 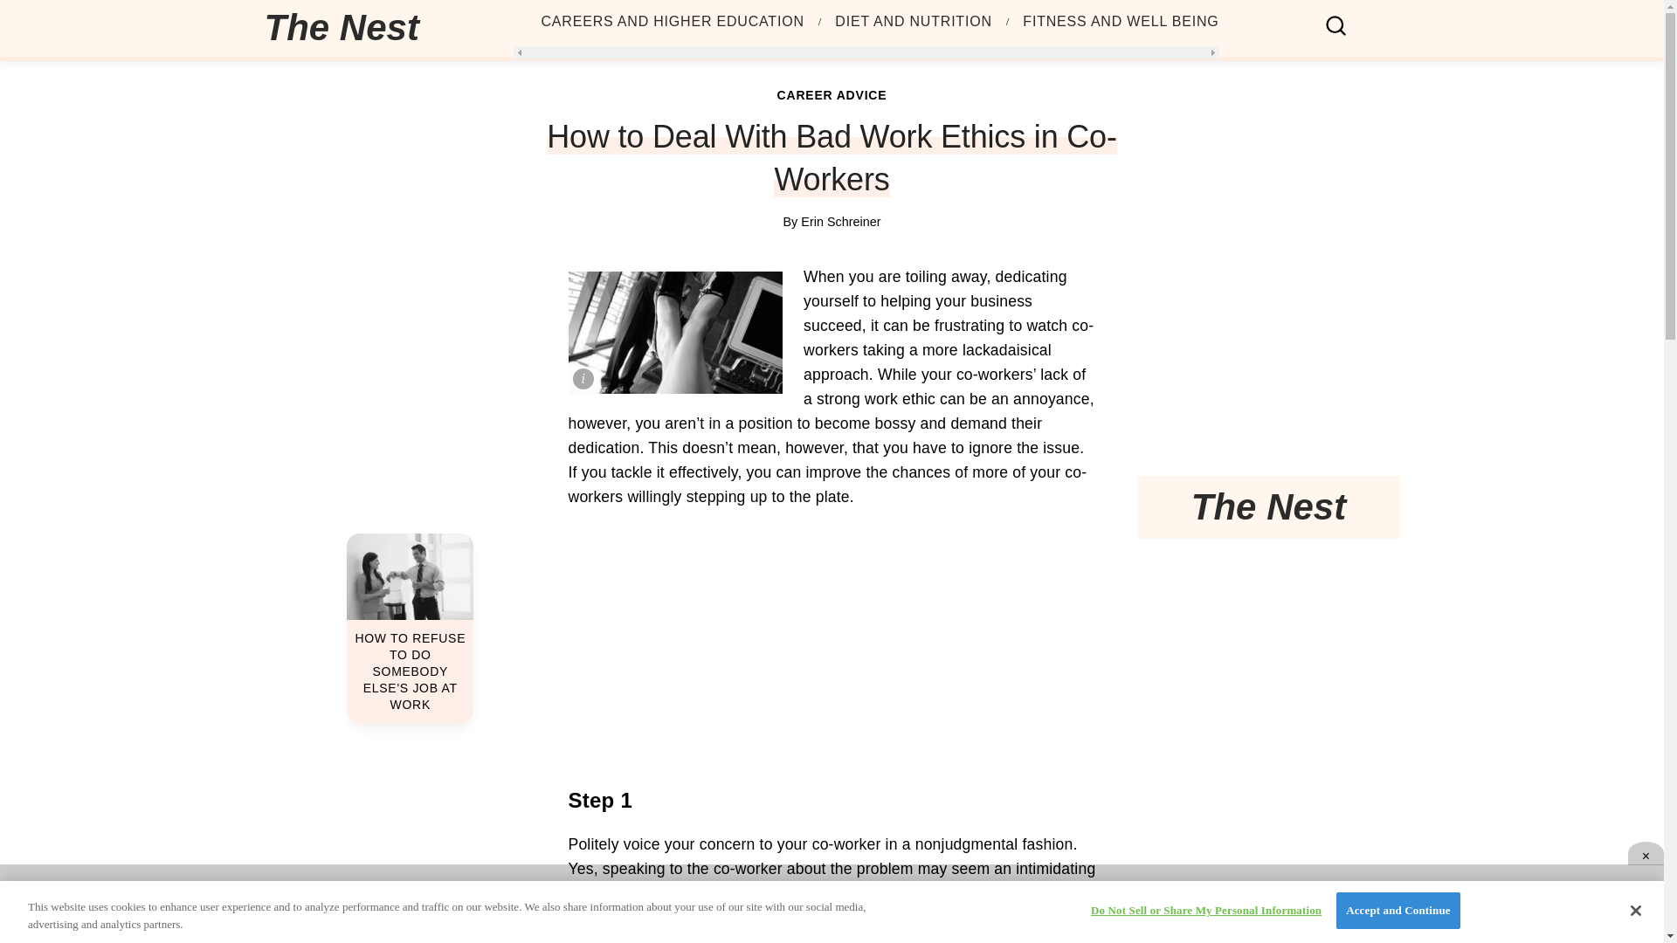 I want to click on 3rd party ad content, so click(x=831, y=904).